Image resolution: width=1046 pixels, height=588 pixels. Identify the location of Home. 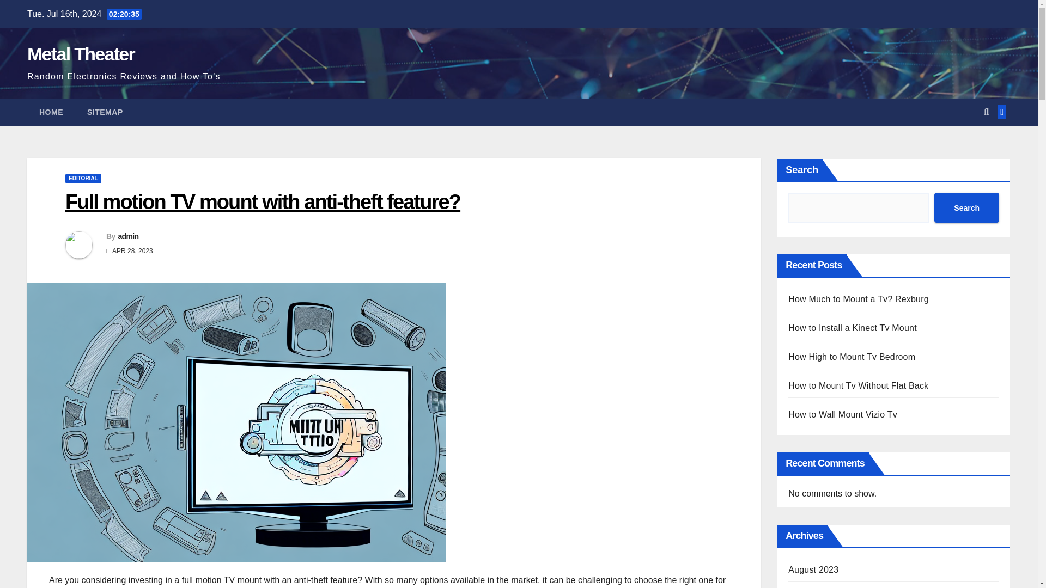
(51, 112).